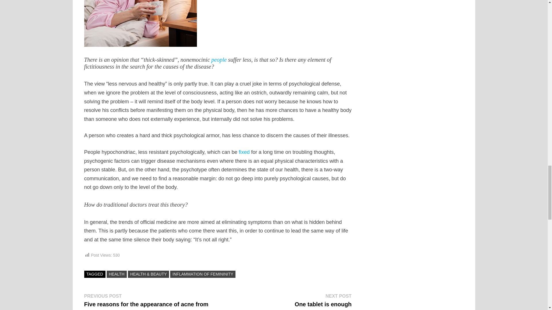 The image size is (552, 310). I want to click on HEALTH, so click(117, 274).